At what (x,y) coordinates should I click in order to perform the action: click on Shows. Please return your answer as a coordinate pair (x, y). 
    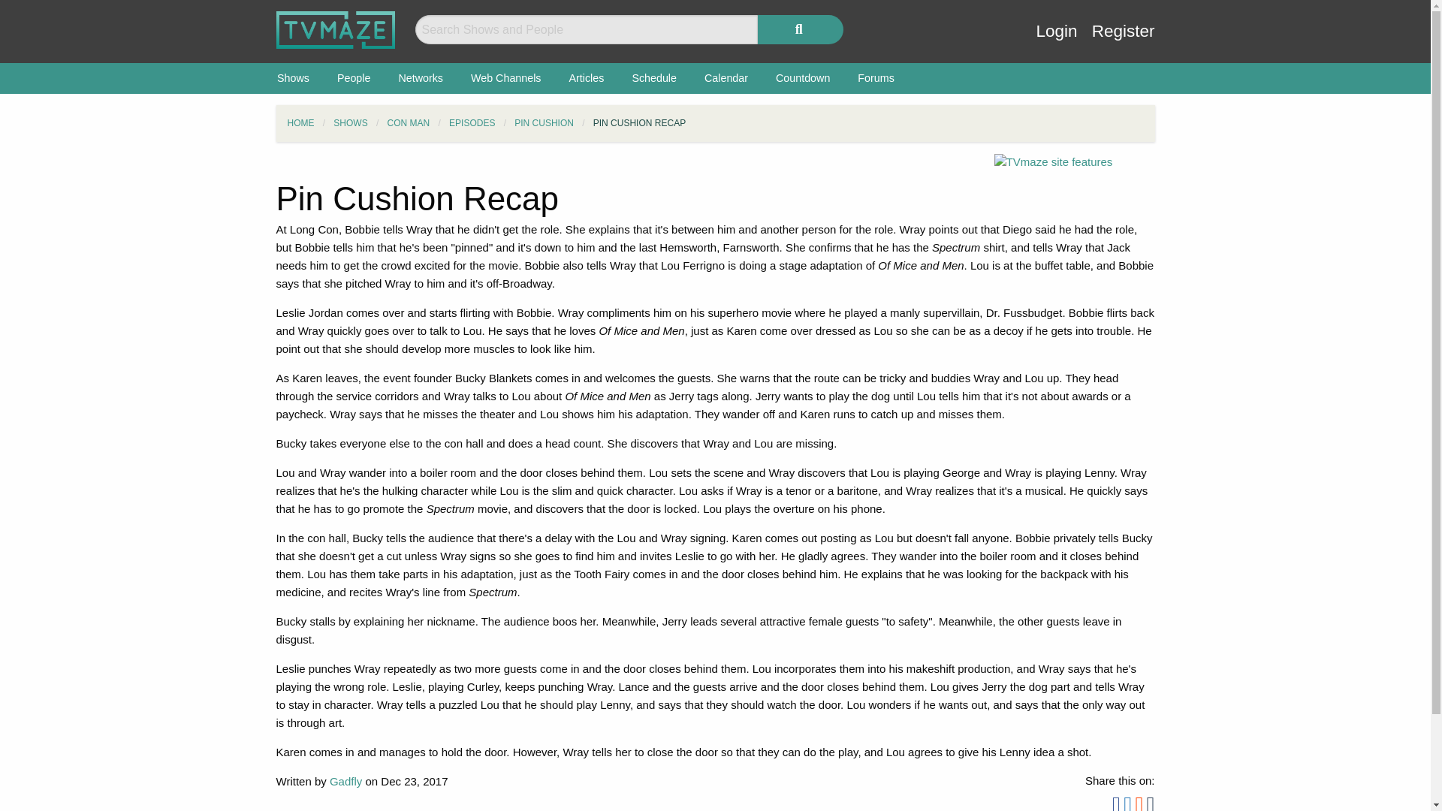
    Looking at the image, I should click on (293, 78).